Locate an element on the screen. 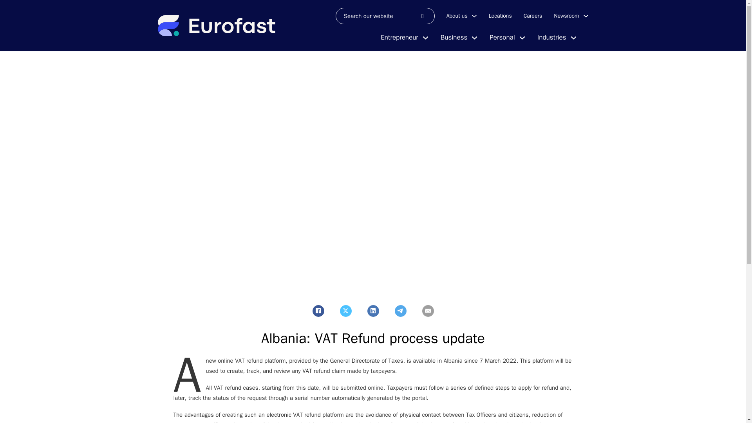 The height and width of the screenshot is (423, 752). Careers is located at coordinates (533, 16).